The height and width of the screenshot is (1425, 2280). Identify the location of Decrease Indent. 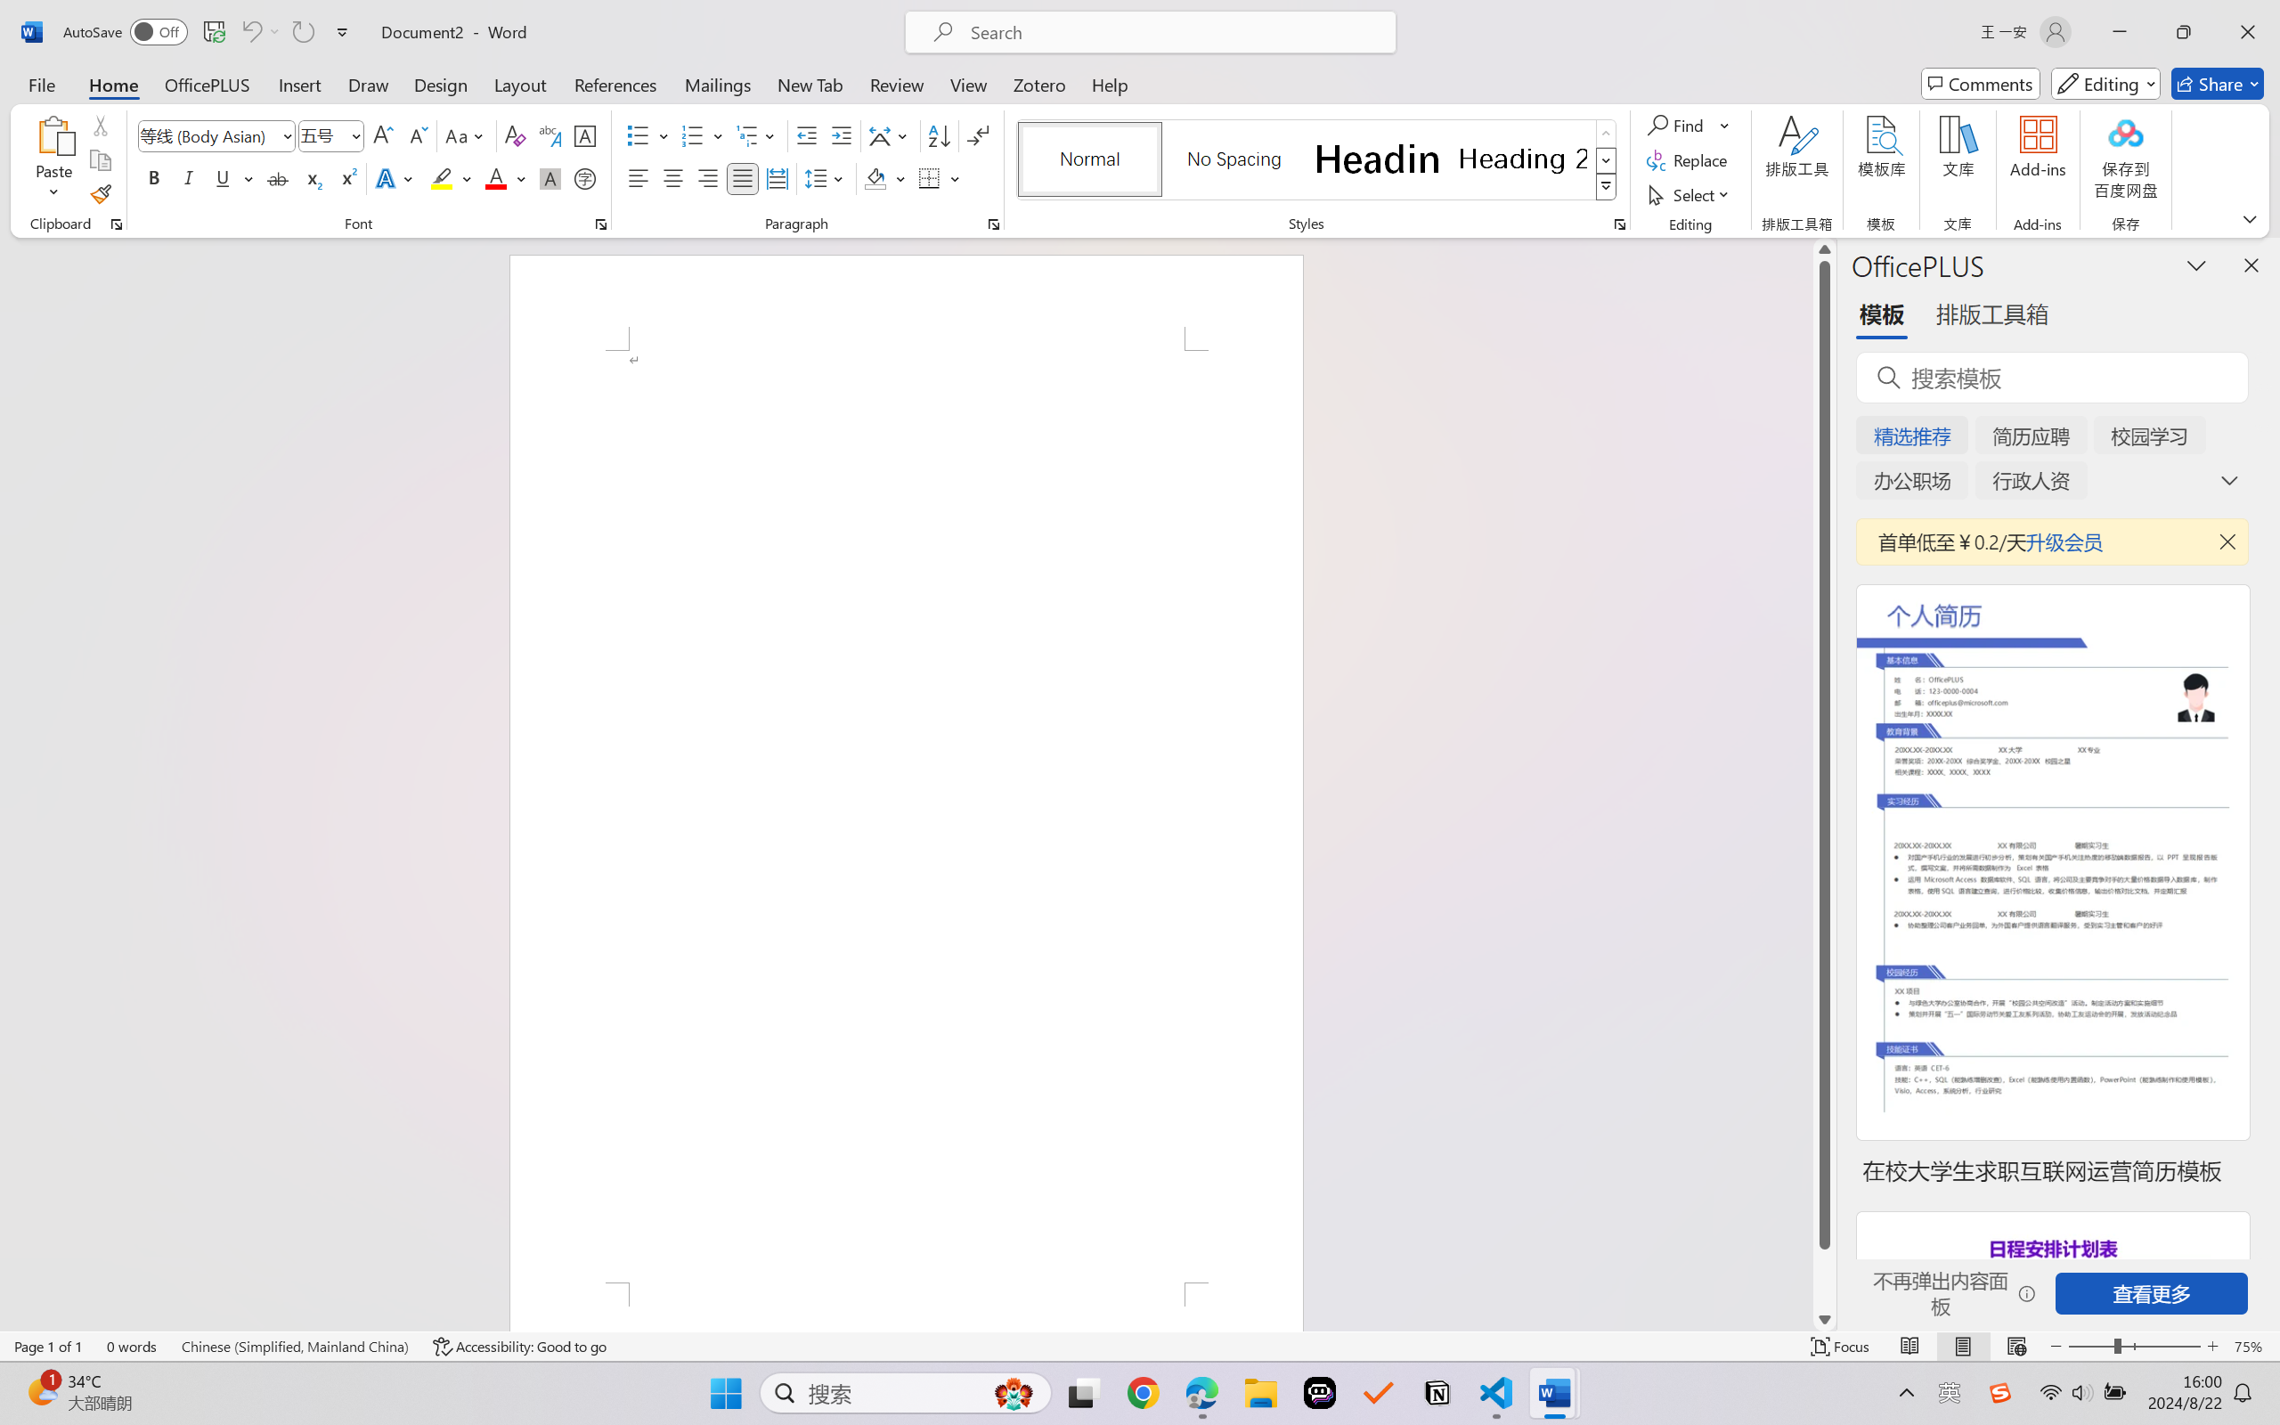
(807, 135).